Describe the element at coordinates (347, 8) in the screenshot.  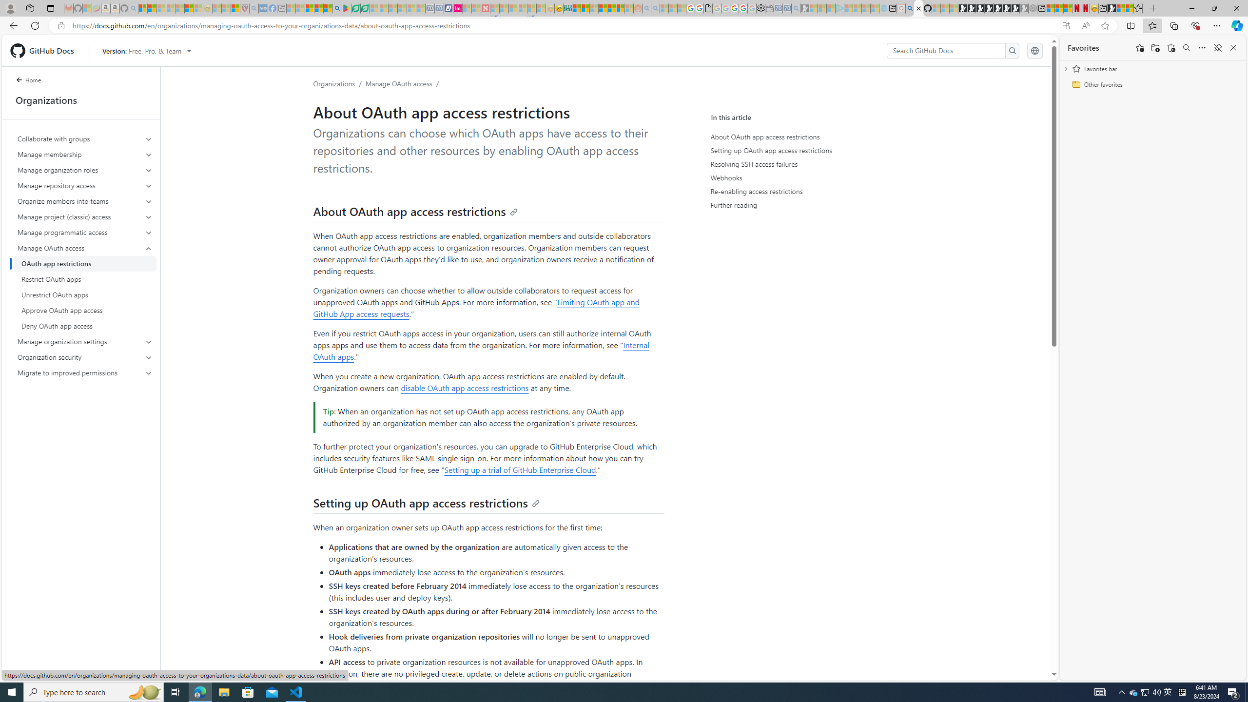
I see `Bluey: Let's Play! - Apps on Google Play` at that location.